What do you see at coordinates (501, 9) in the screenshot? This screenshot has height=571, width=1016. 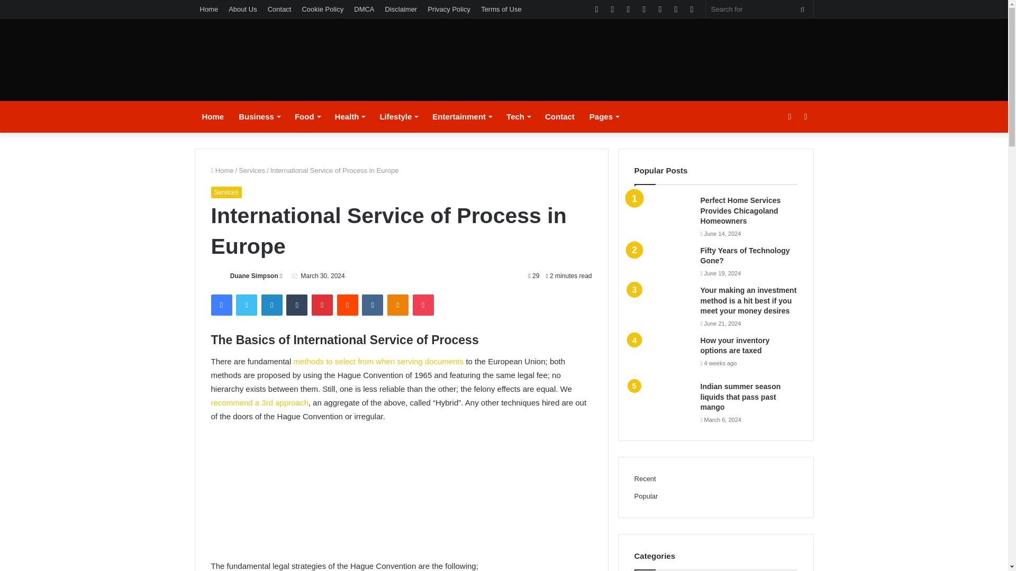 I see `Terms of Use` at bounding box center [501, 9].